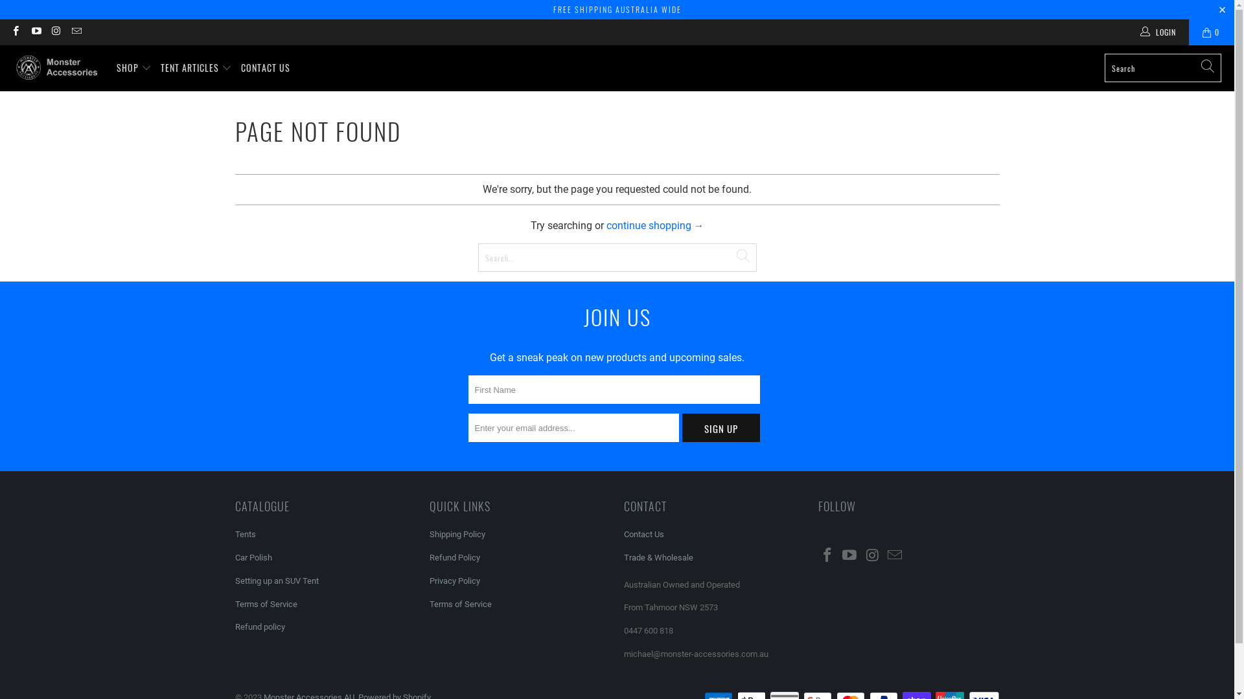  I want to click on Monster Accessories AU, so click(58, 68).